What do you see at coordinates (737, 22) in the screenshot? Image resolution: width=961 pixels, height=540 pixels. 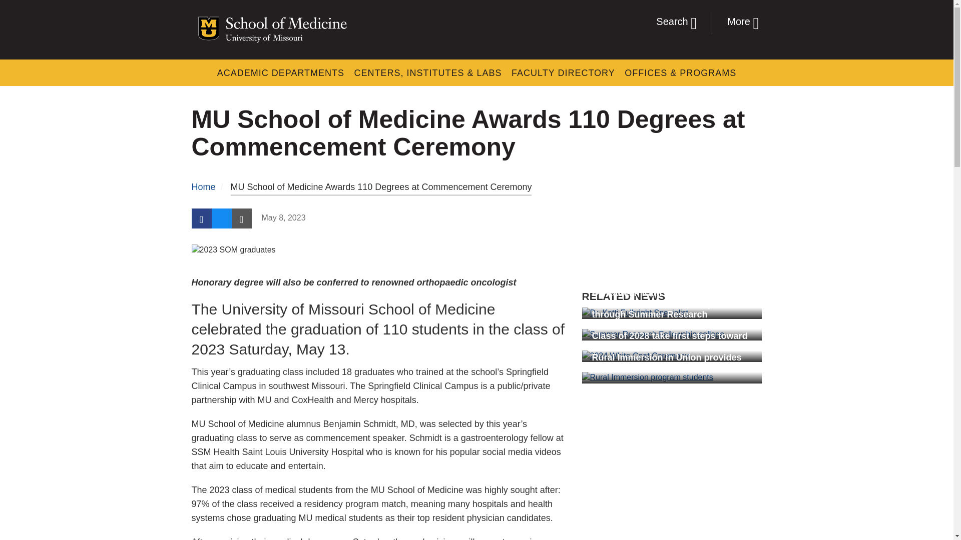 I see `More` at bounding box center [737, 22].